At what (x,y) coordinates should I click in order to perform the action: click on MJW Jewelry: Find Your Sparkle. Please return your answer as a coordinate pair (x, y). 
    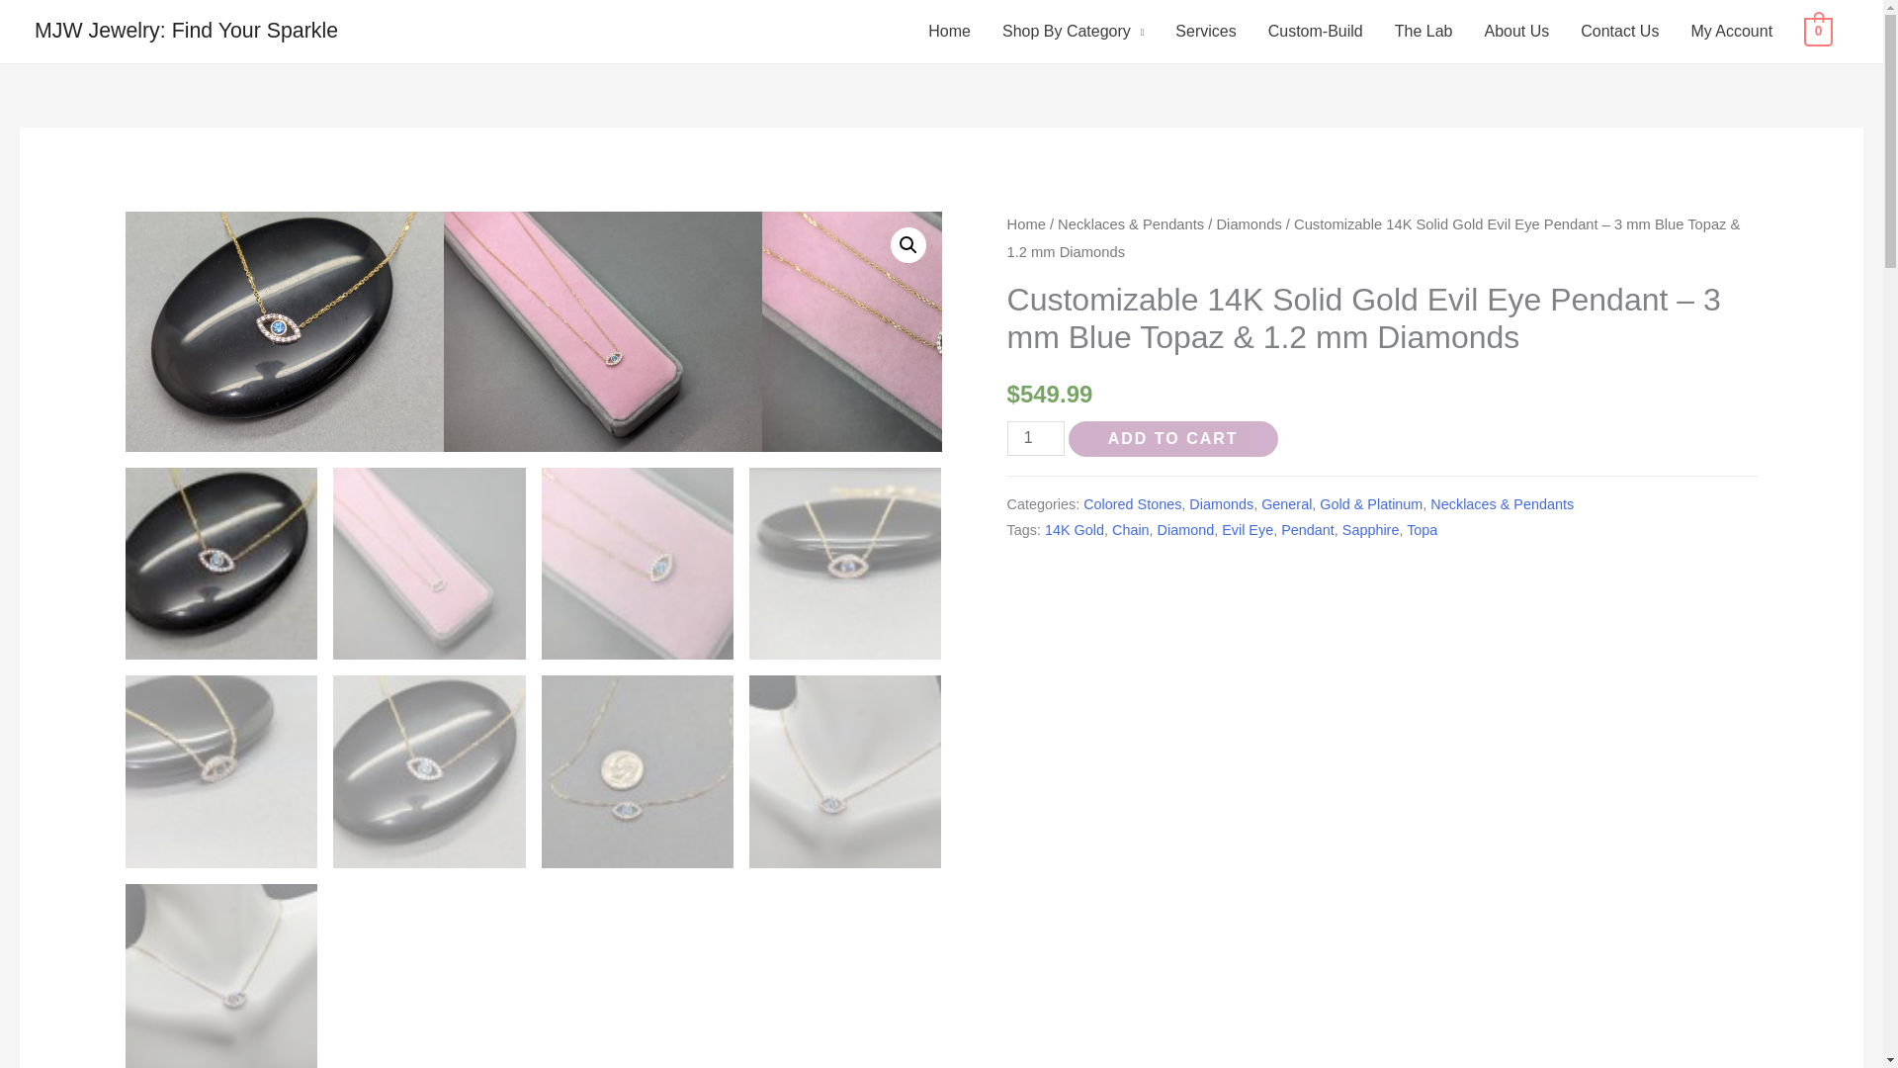
    Looking at the image, I should click on (186, 31).